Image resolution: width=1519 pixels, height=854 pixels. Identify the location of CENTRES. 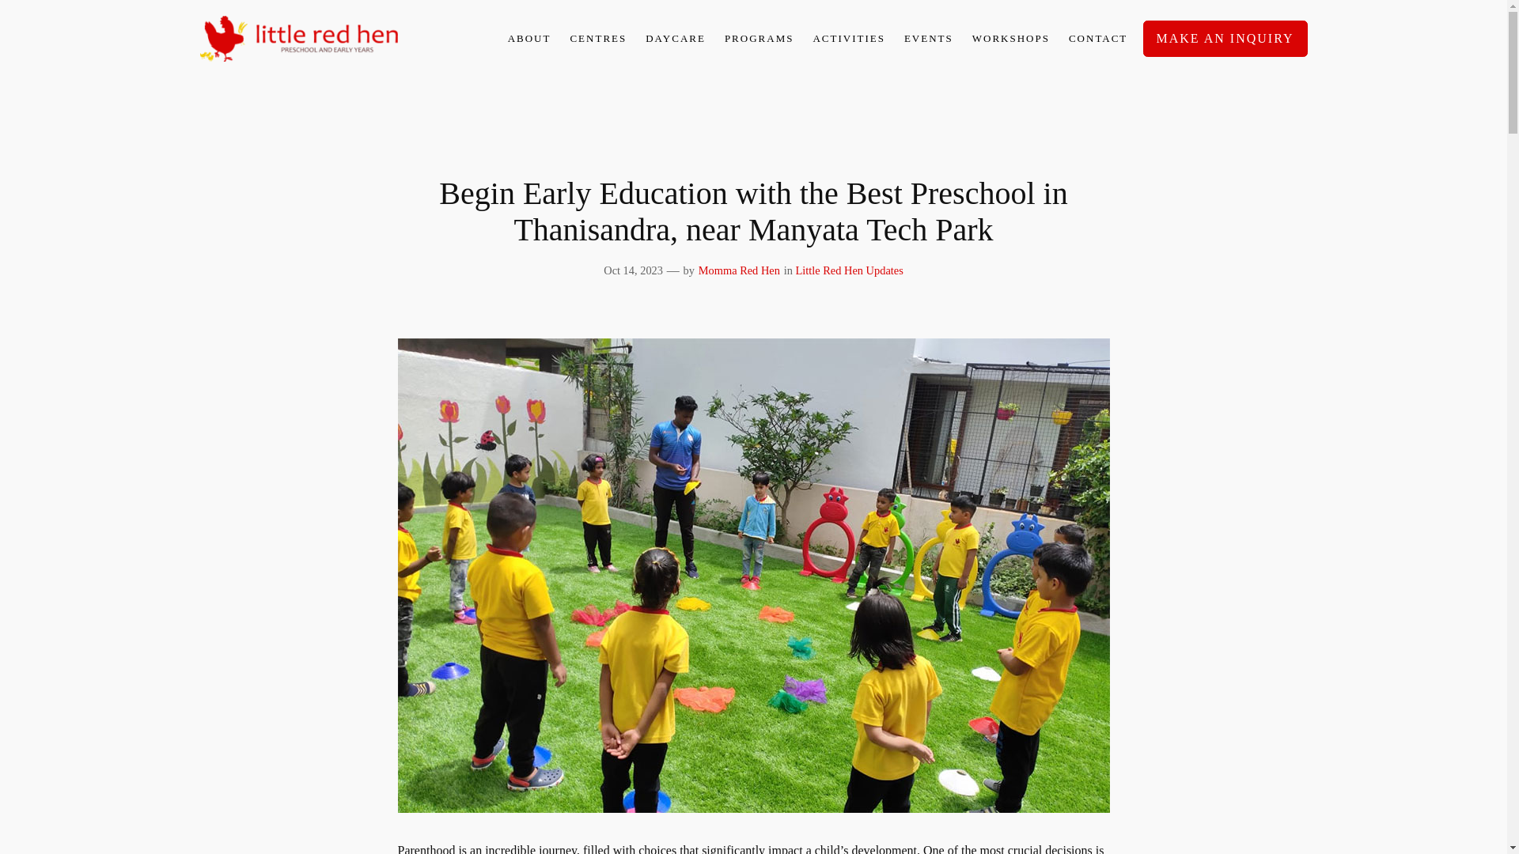
(598, 38).